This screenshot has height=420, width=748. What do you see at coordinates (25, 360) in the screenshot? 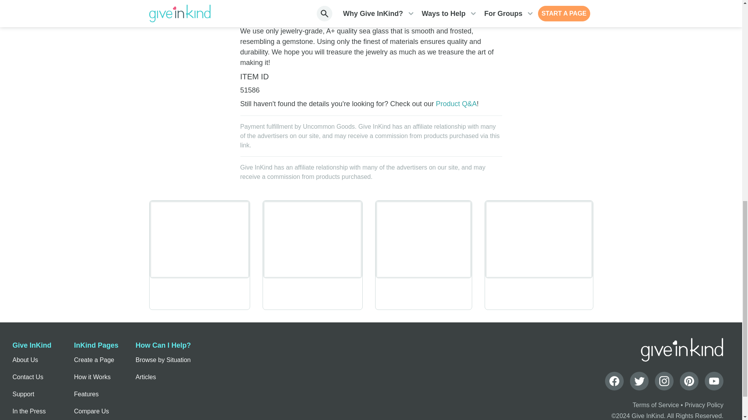
I see `About Us` at bounding box center [25, 360].